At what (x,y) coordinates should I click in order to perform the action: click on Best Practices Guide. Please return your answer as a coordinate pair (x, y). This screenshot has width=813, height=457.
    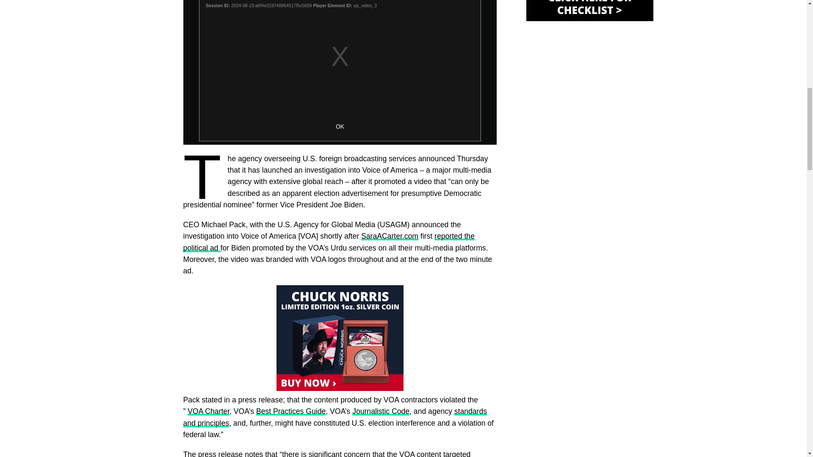
    Looking at the image, I should click on (290, 411).